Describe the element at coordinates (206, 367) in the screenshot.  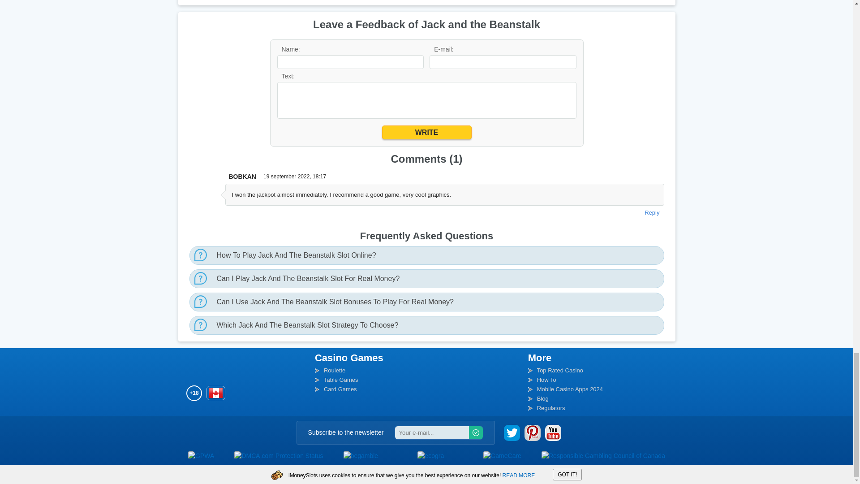
I see `iMoneySlots` at that location.